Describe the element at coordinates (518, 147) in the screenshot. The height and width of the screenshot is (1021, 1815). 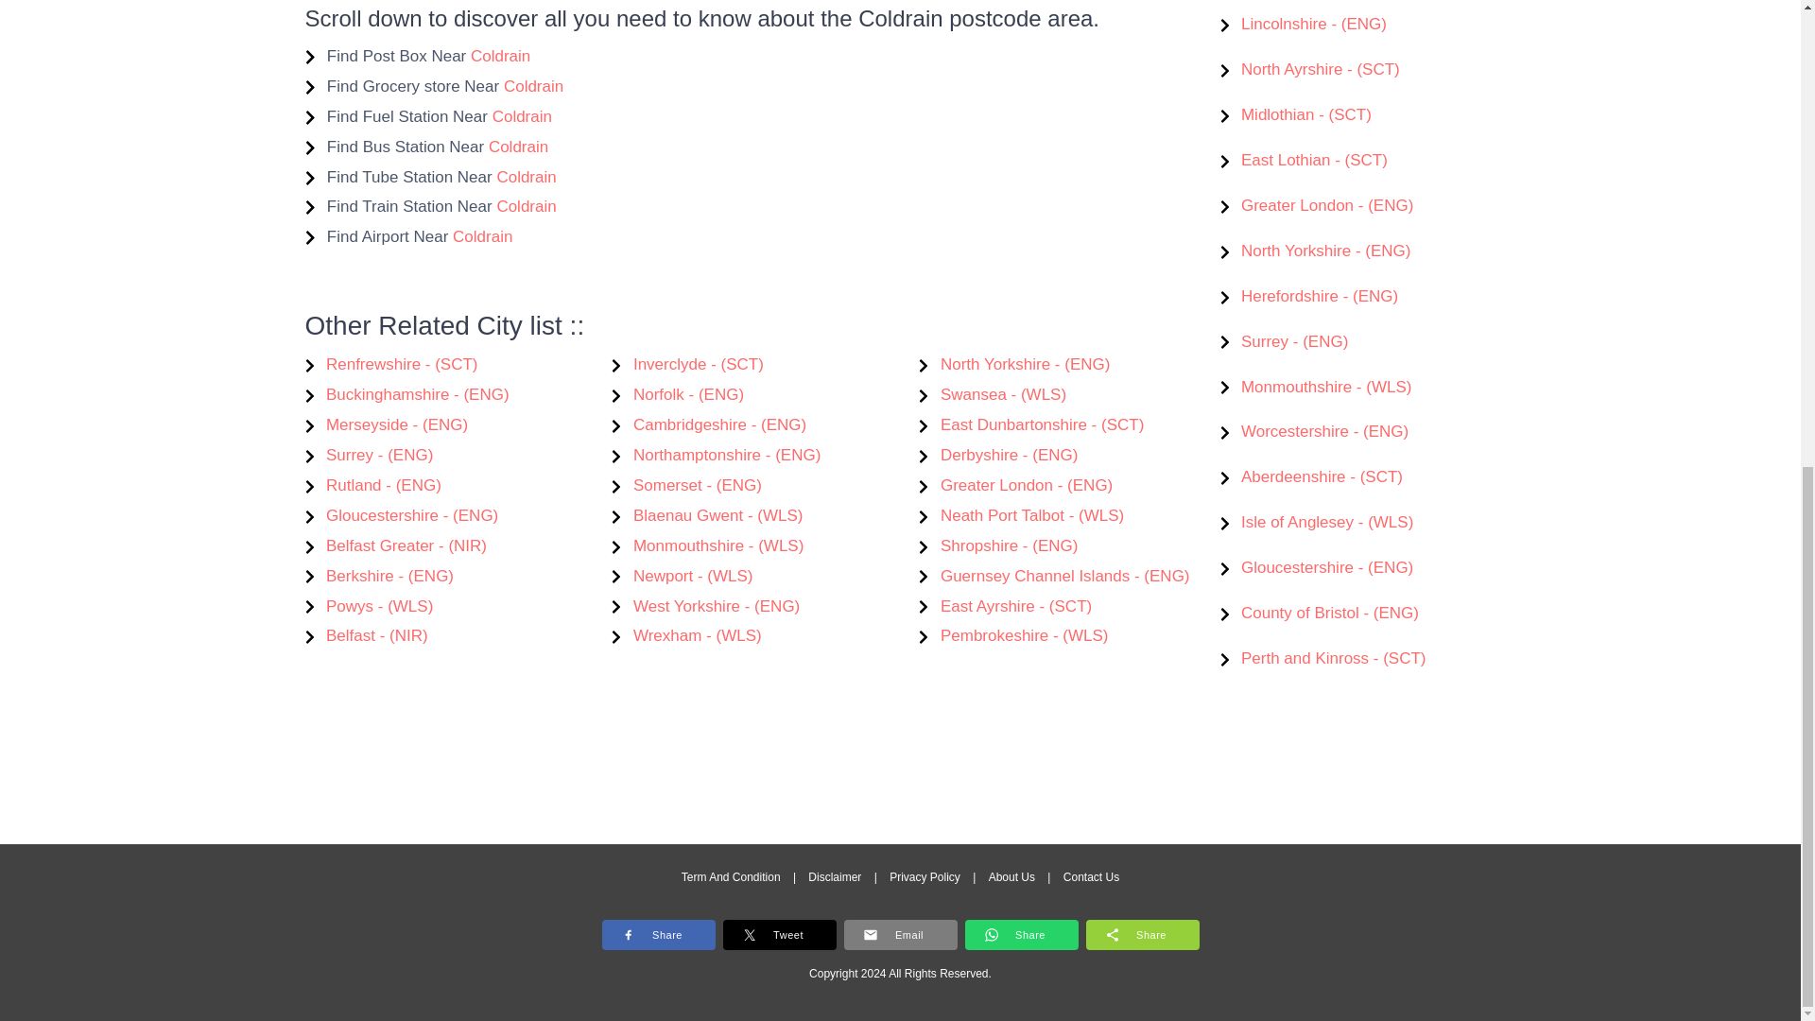
I see `Coldrain` at that location.